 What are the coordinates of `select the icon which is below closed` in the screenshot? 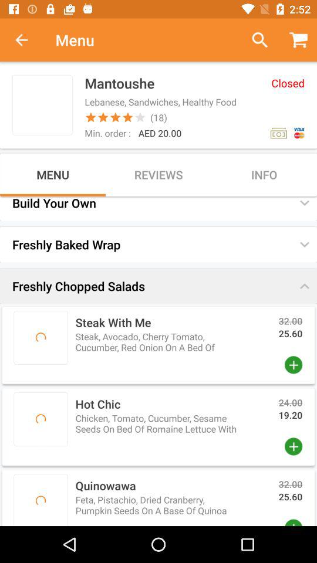 It's located at (278, 133).